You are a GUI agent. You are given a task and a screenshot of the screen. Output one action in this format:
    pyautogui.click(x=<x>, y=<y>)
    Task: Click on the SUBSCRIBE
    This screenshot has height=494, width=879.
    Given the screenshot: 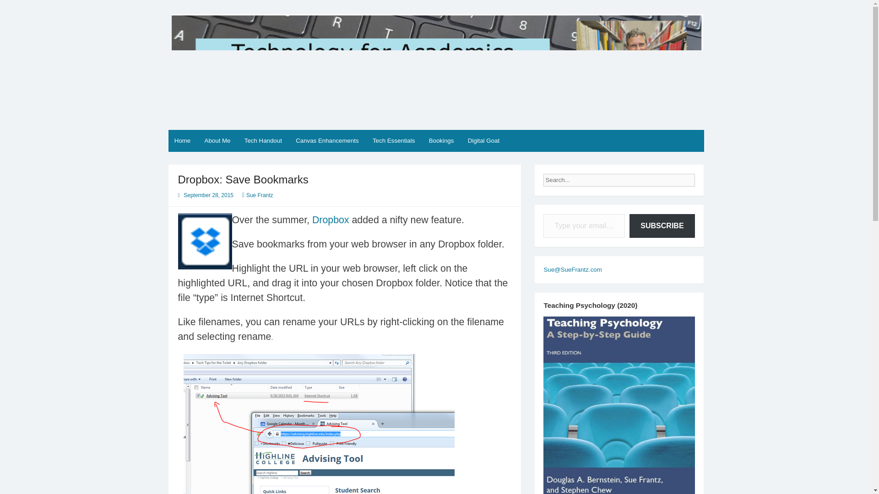 What is the action you would take?
    pyautogui.click(x=662, y=226)
    